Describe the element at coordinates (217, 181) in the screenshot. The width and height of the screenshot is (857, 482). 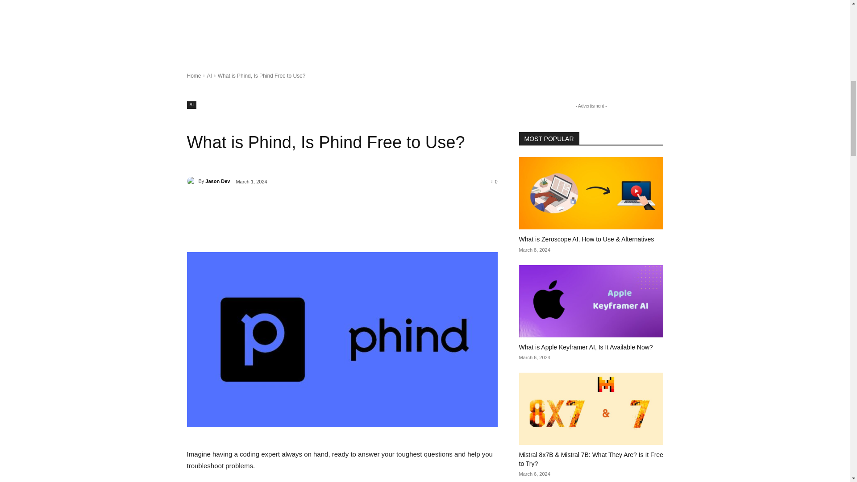
I see `Jason Dev` at that location.